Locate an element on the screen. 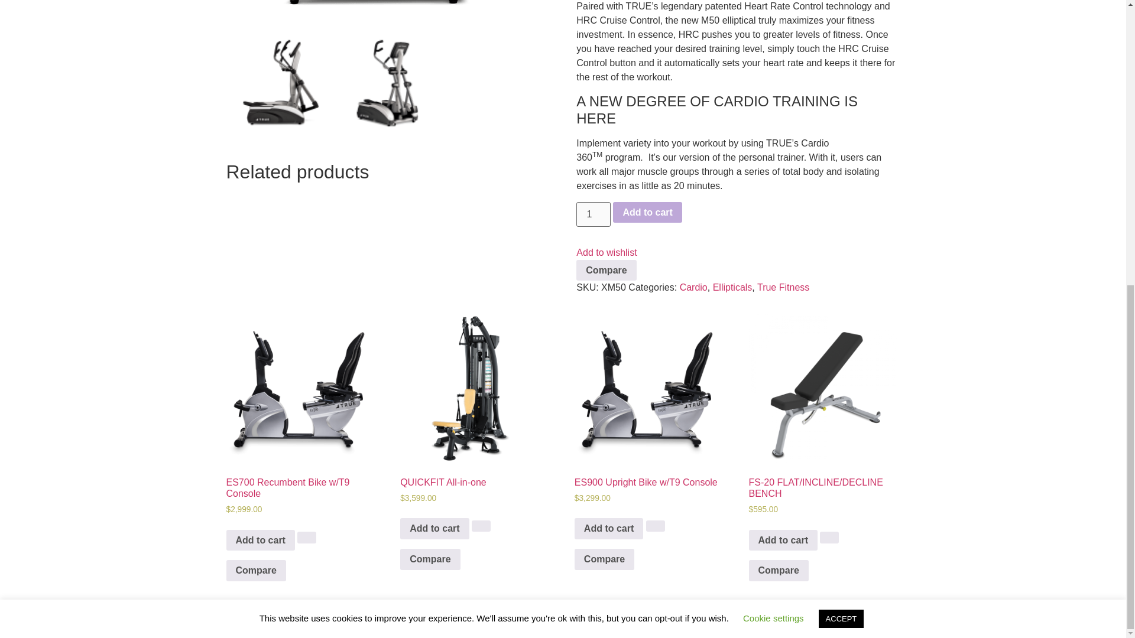 The width and height of the screenshot is (1135, 638). Ellipticals is located at coordinates (732, 287).